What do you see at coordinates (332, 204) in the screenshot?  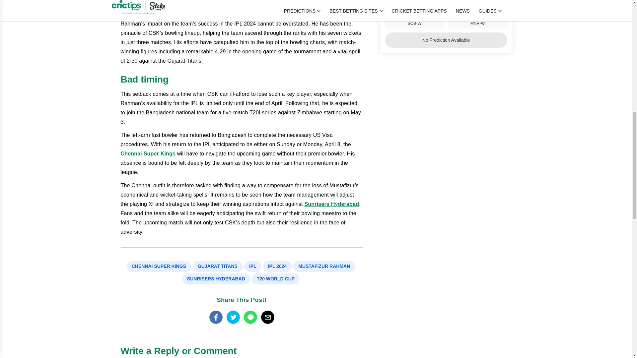 I see `Sunrisers Hyderabad` at bounding box center [332, 204].